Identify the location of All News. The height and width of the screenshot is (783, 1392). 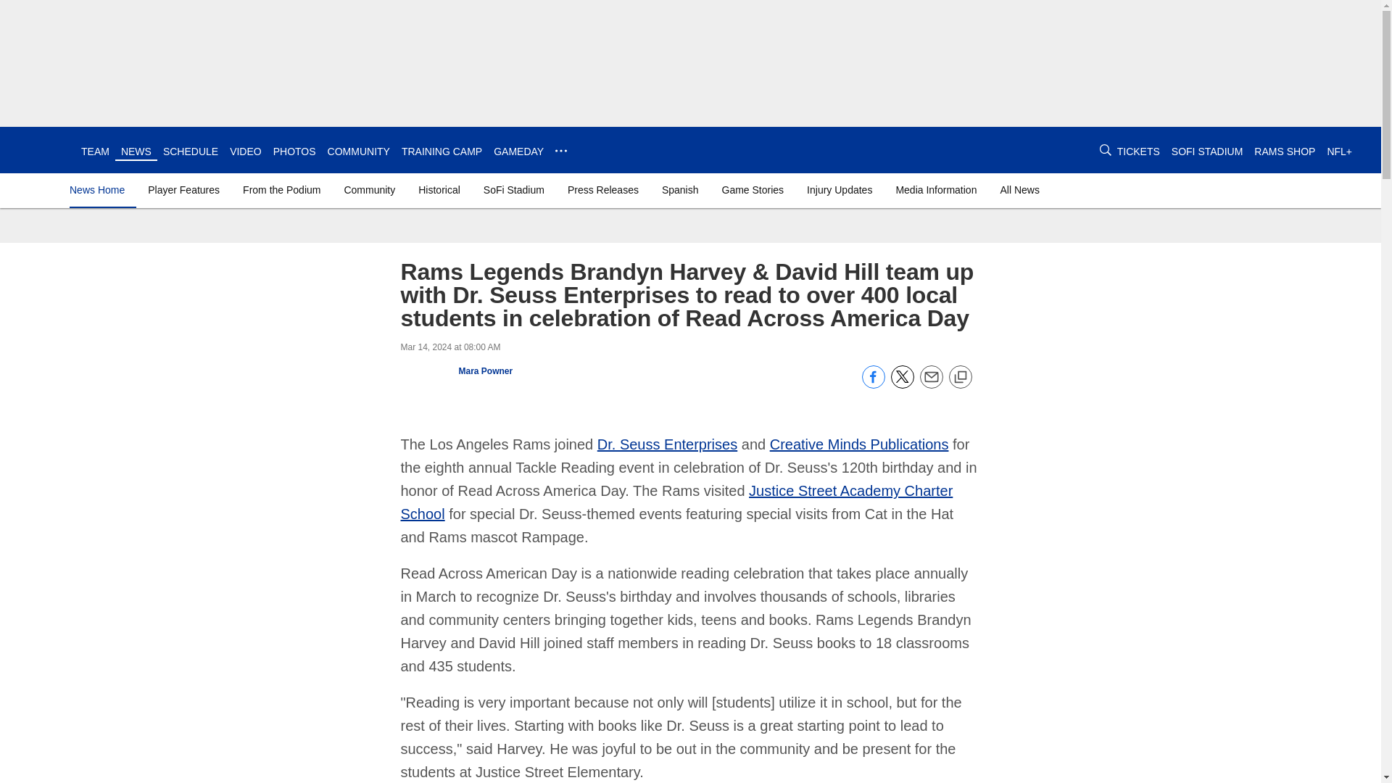
(1019, 190).